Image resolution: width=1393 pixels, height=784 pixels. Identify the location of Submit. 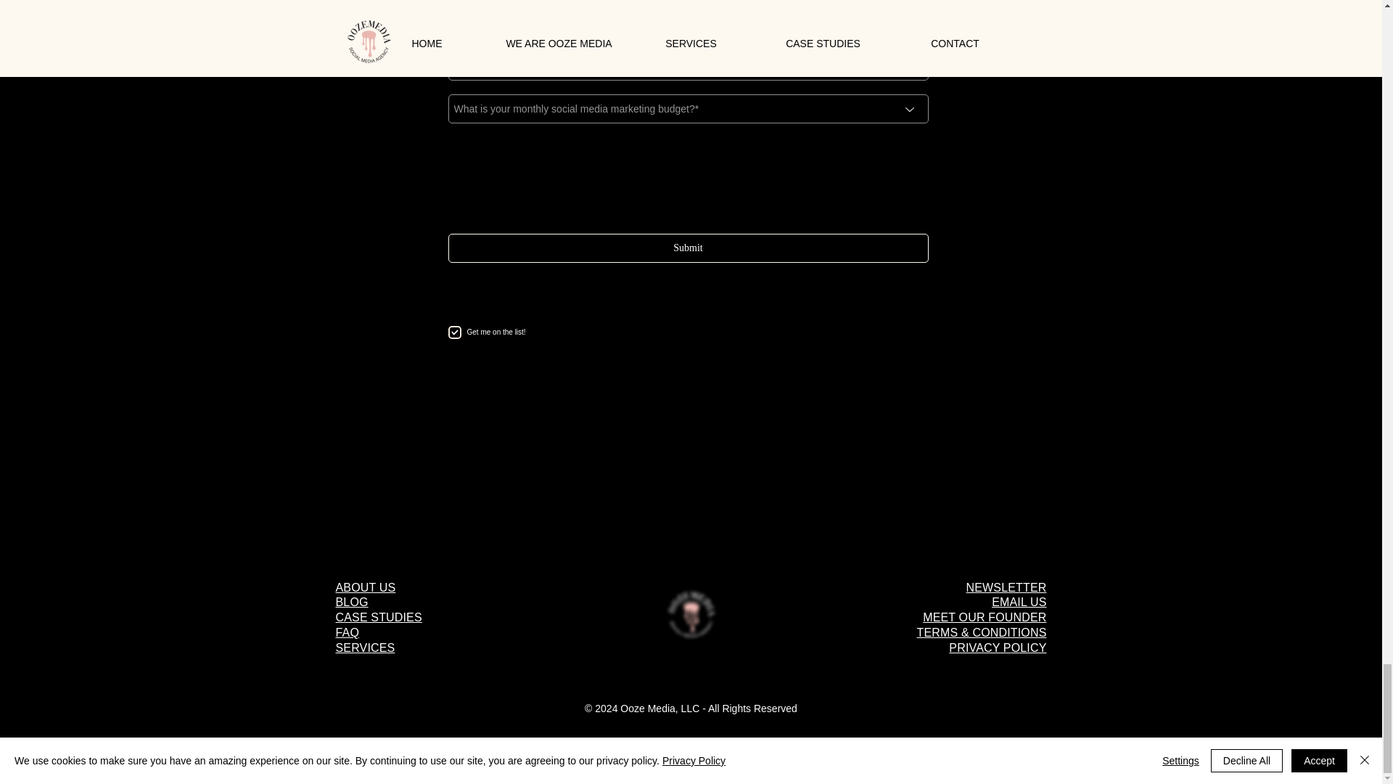
(689, 248).